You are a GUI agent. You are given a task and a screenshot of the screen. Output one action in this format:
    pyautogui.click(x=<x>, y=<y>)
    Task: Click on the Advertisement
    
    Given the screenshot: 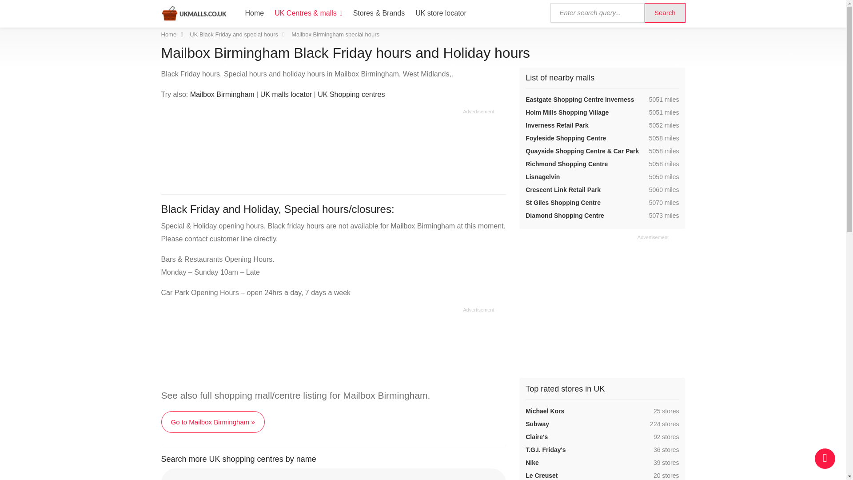 What is the action you would take?
    pyautogui.click(x=327, y=347)
    